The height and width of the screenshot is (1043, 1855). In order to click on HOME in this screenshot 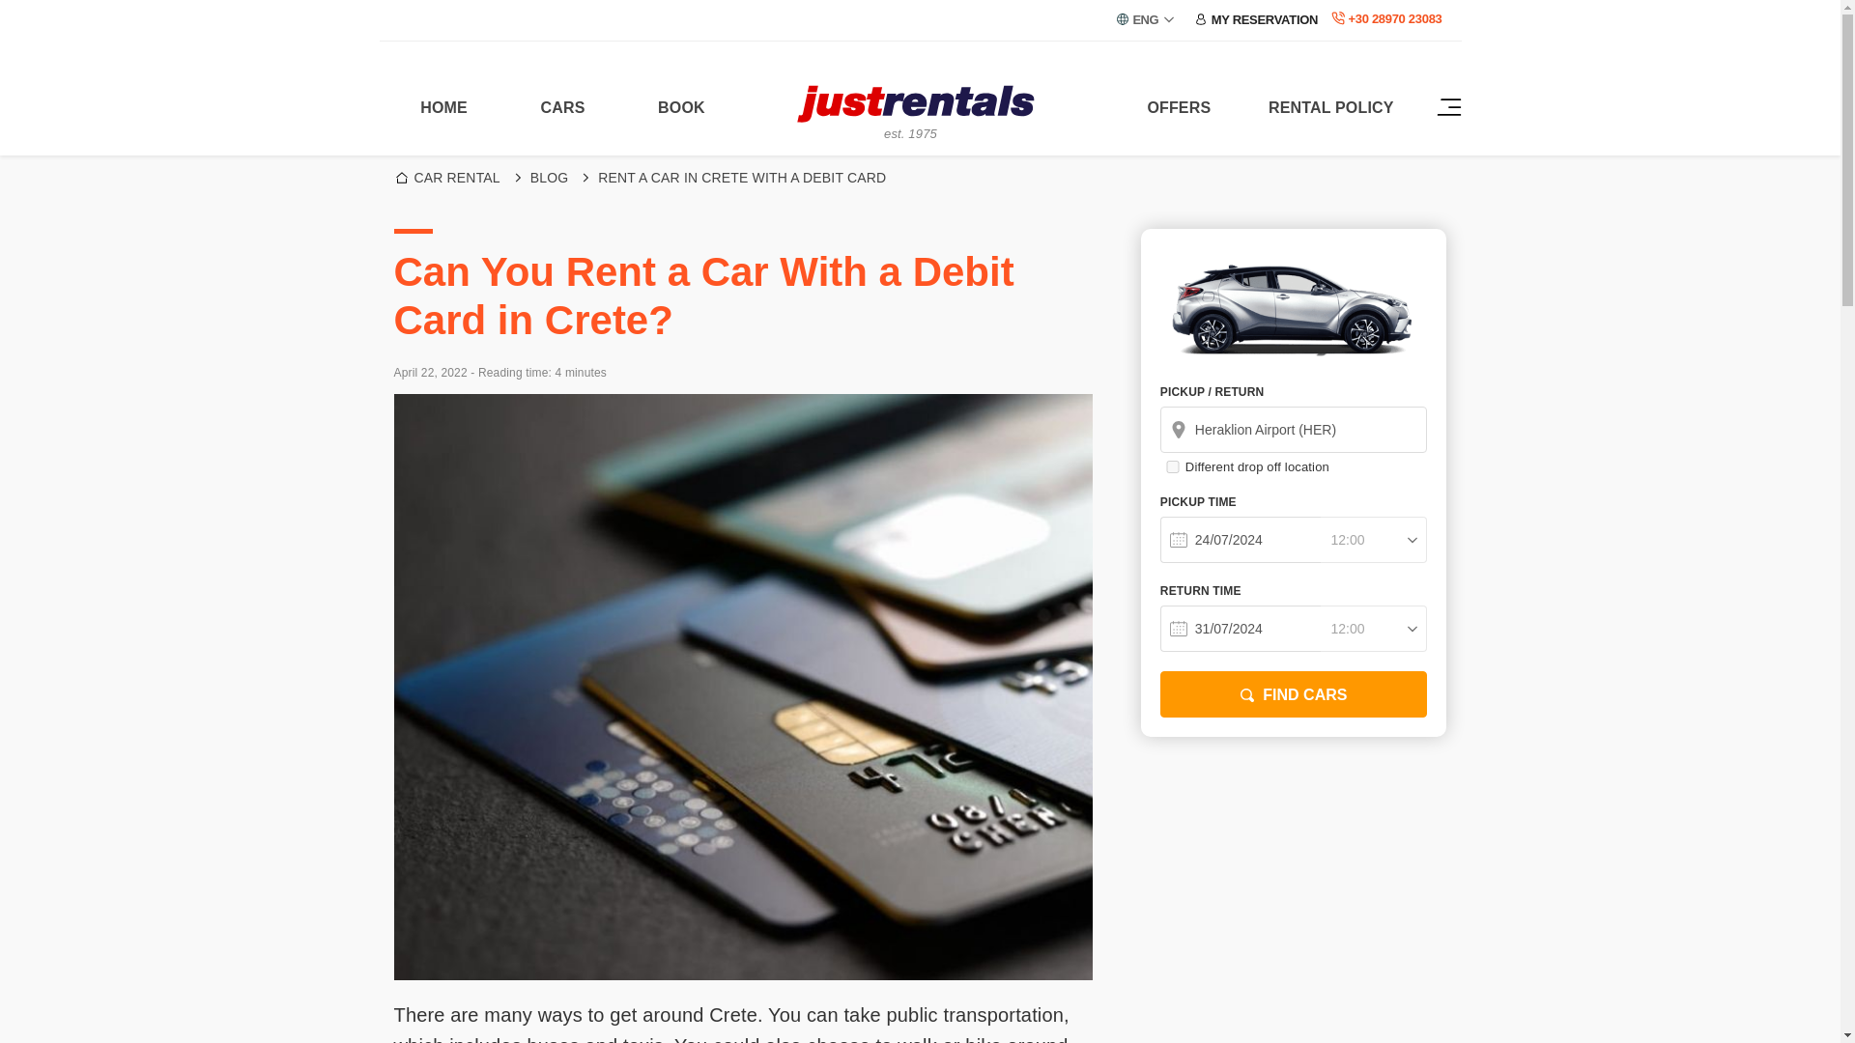, I will do `click(442, 108)`.